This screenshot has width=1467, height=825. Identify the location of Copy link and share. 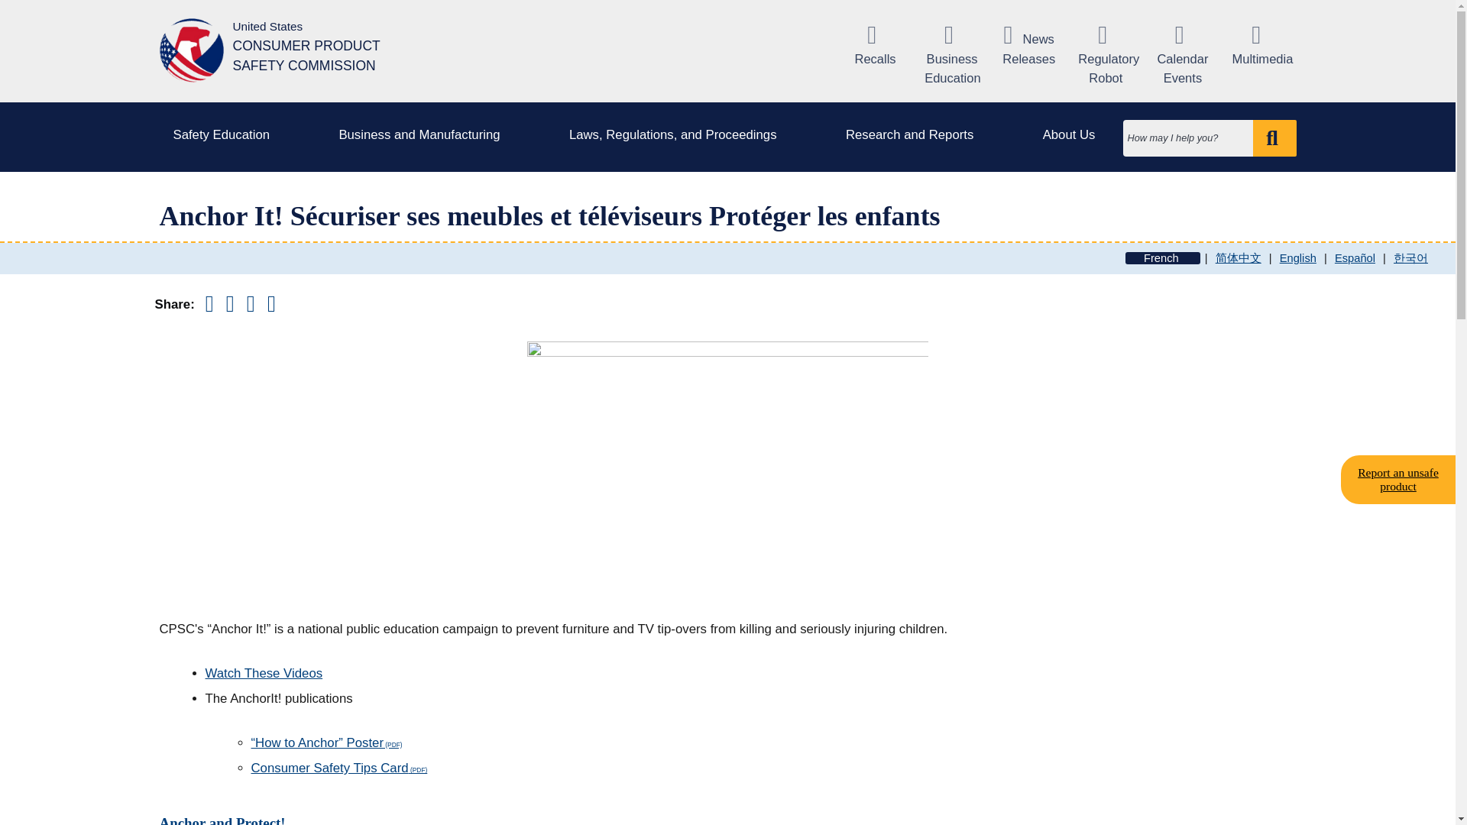
(251, 304).